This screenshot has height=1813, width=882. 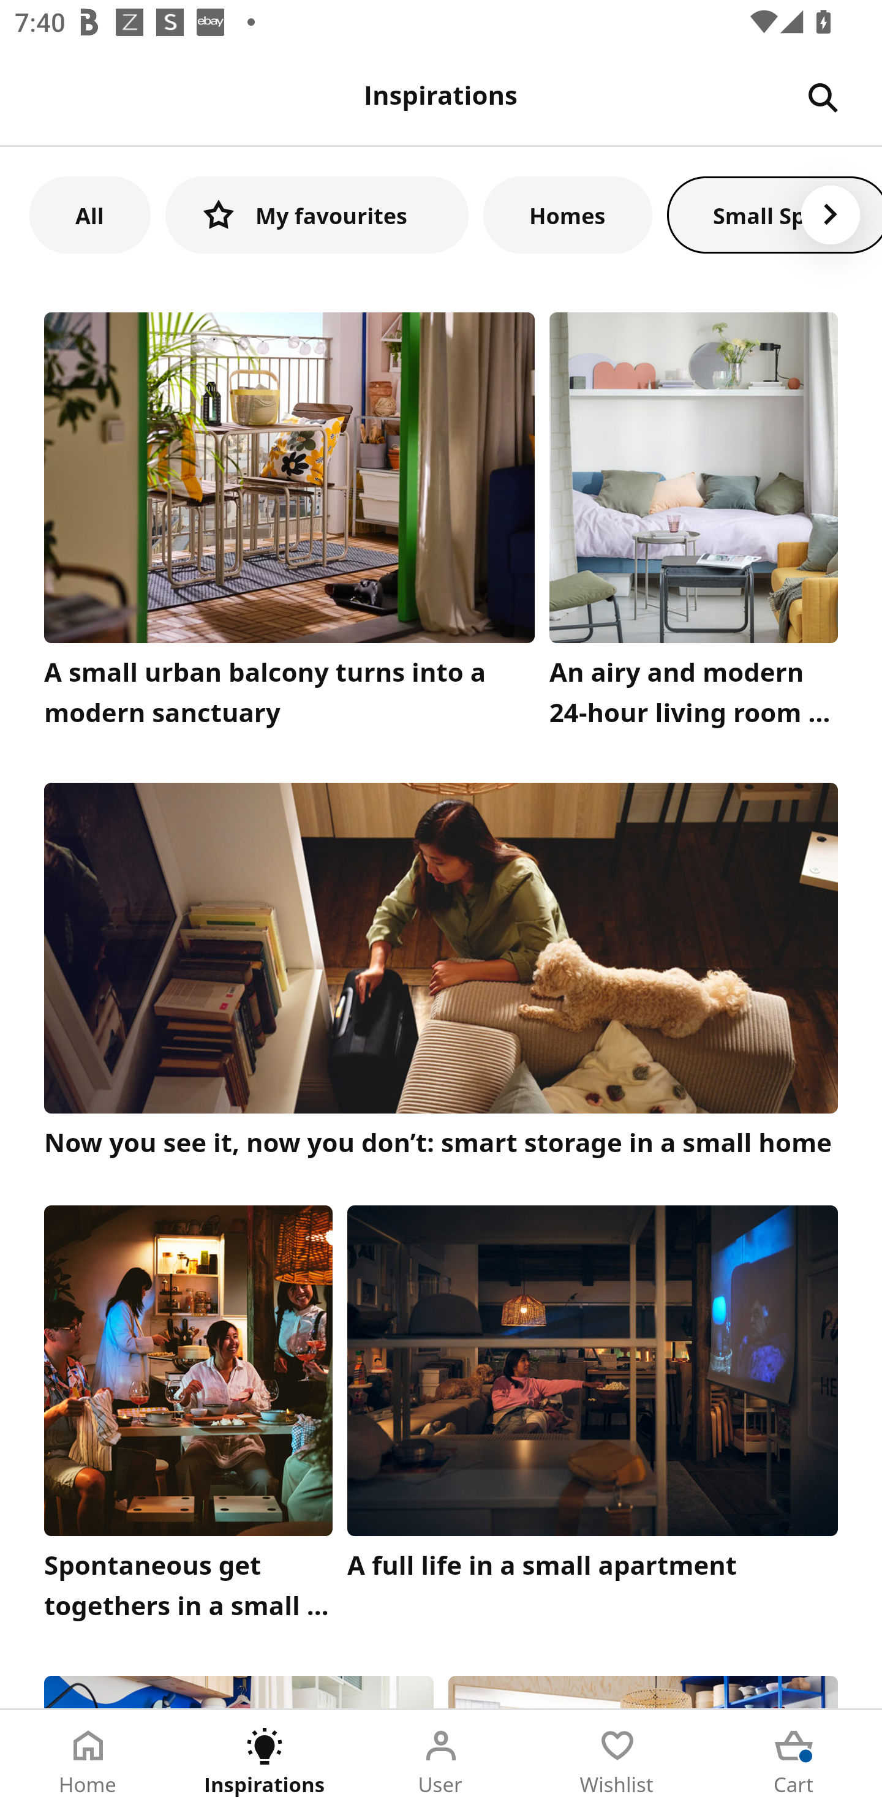 I want to click on An airy and modern 24-hour living room oasis, so click(x=693, y=524).